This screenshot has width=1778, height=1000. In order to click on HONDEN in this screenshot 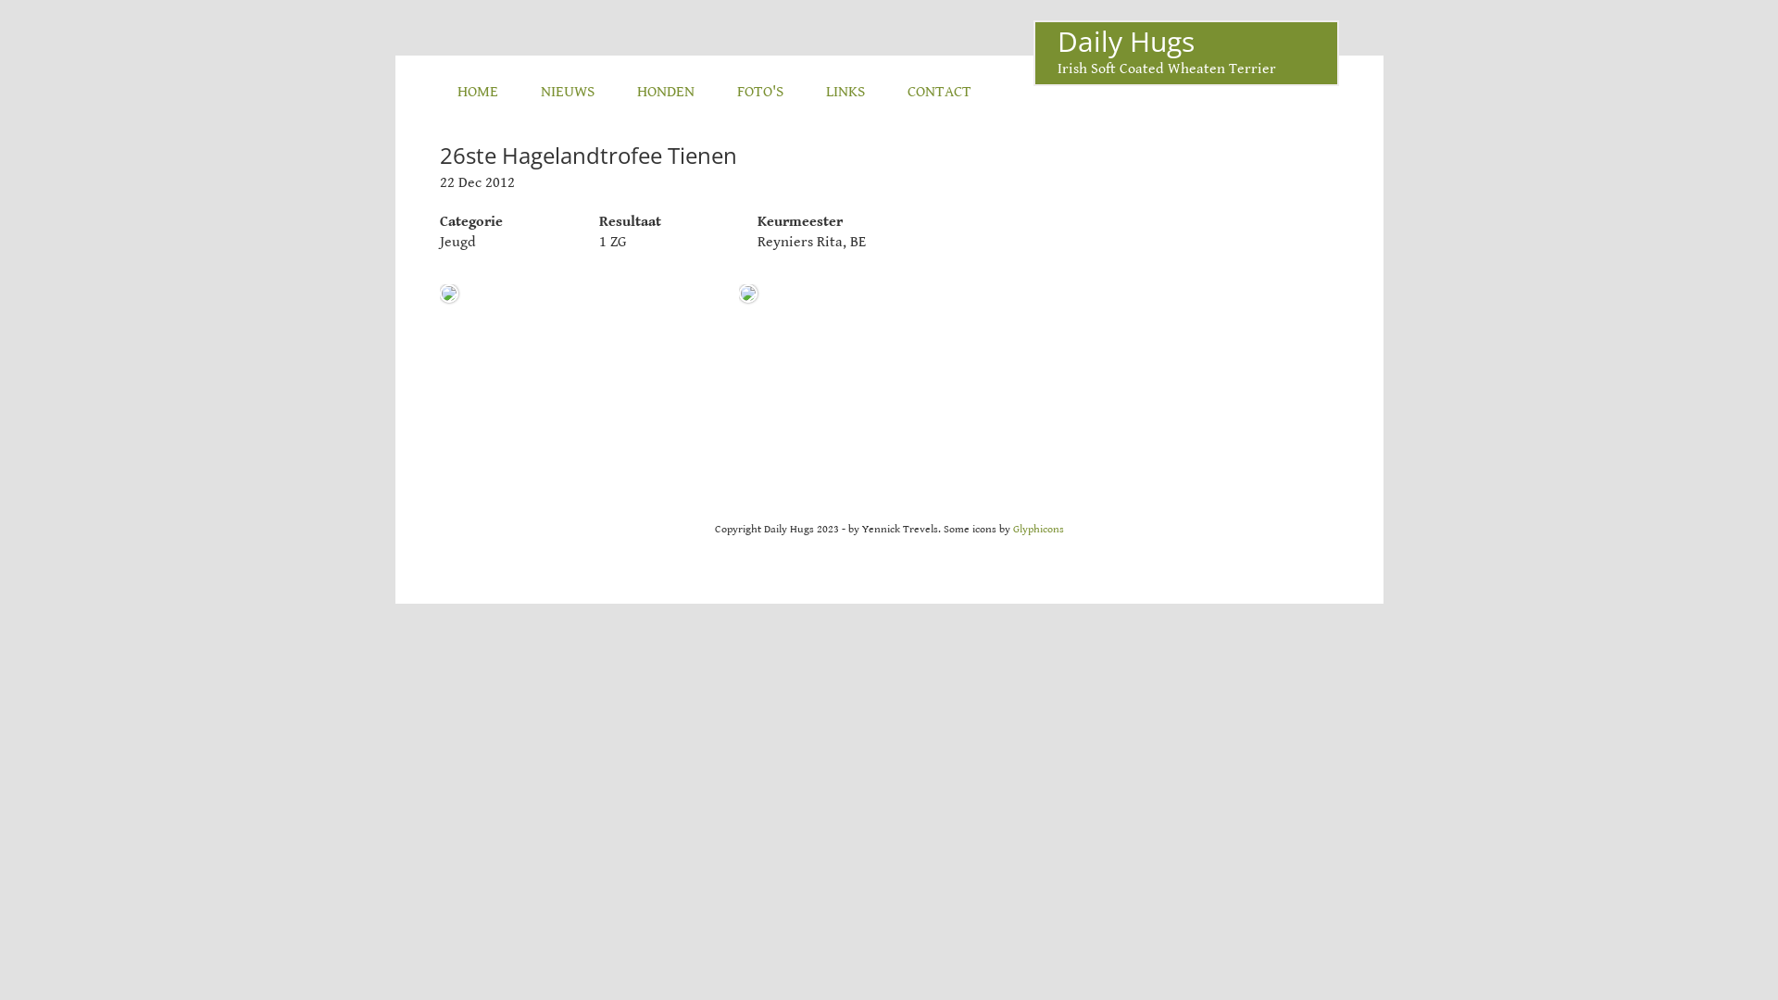, I will do `click(665, 92)`.